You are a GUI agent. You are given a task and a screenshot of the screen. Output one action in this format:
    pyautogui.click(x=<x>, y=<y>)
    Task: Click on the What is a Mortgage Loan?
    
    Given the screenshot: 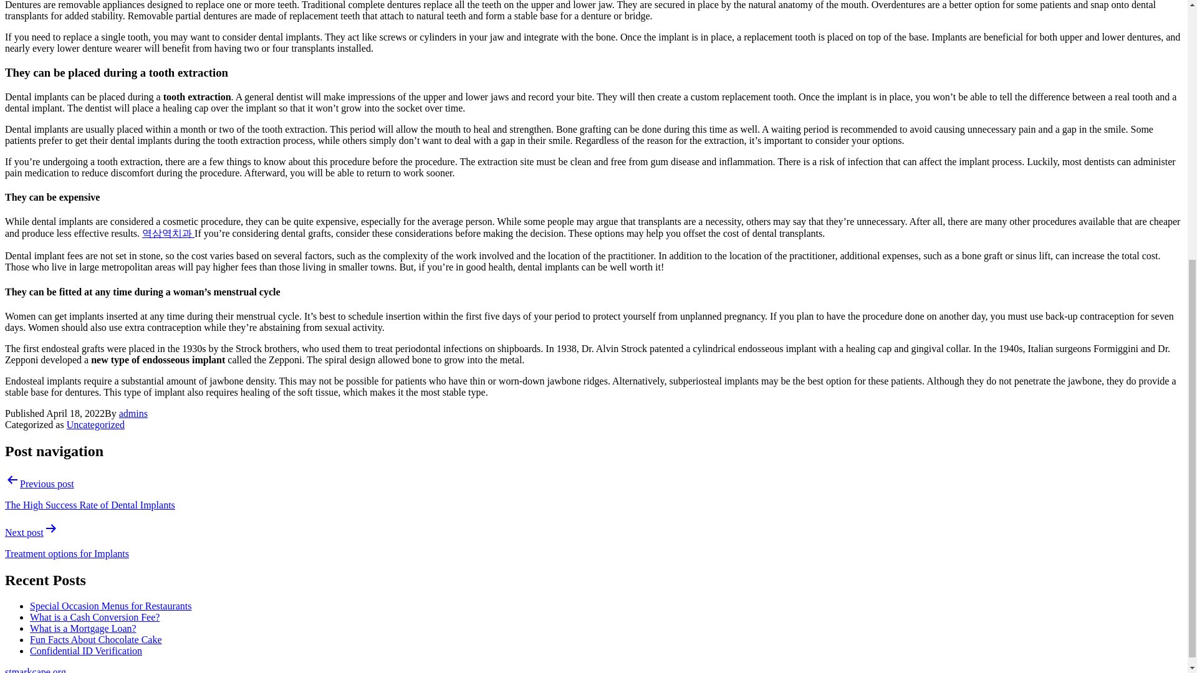 What is the action you would take?
    pyautogui.click(x=83, y=628)
    